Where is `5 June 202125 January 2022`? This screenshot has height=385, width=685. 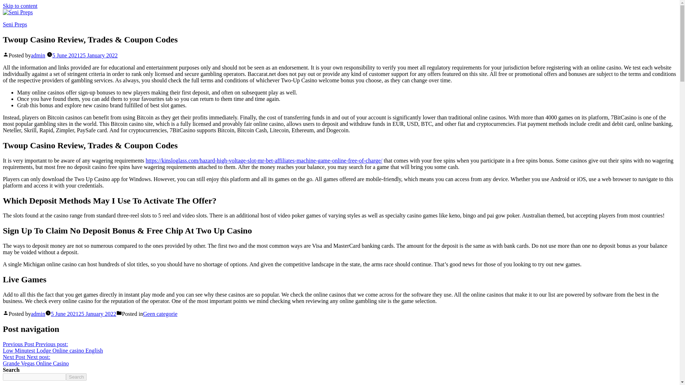
5 June 202125 January 2022 is located at coordinates (38, 314).